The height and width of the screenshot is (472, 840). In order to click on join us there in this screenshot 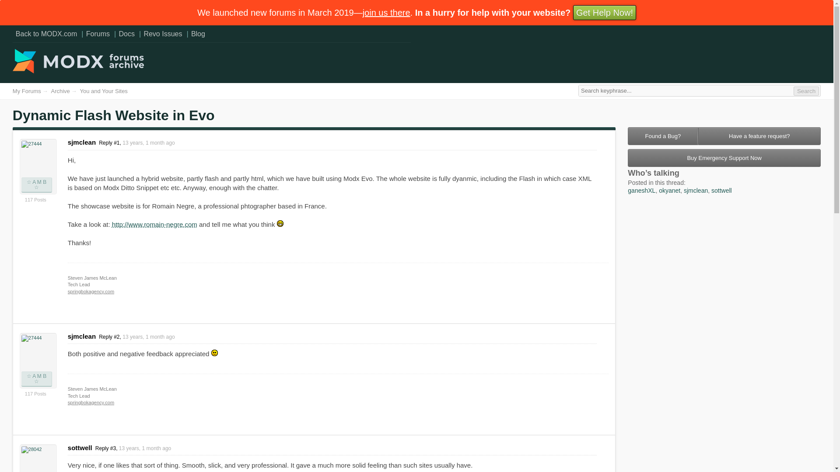, I will do `click(387, 12)`.